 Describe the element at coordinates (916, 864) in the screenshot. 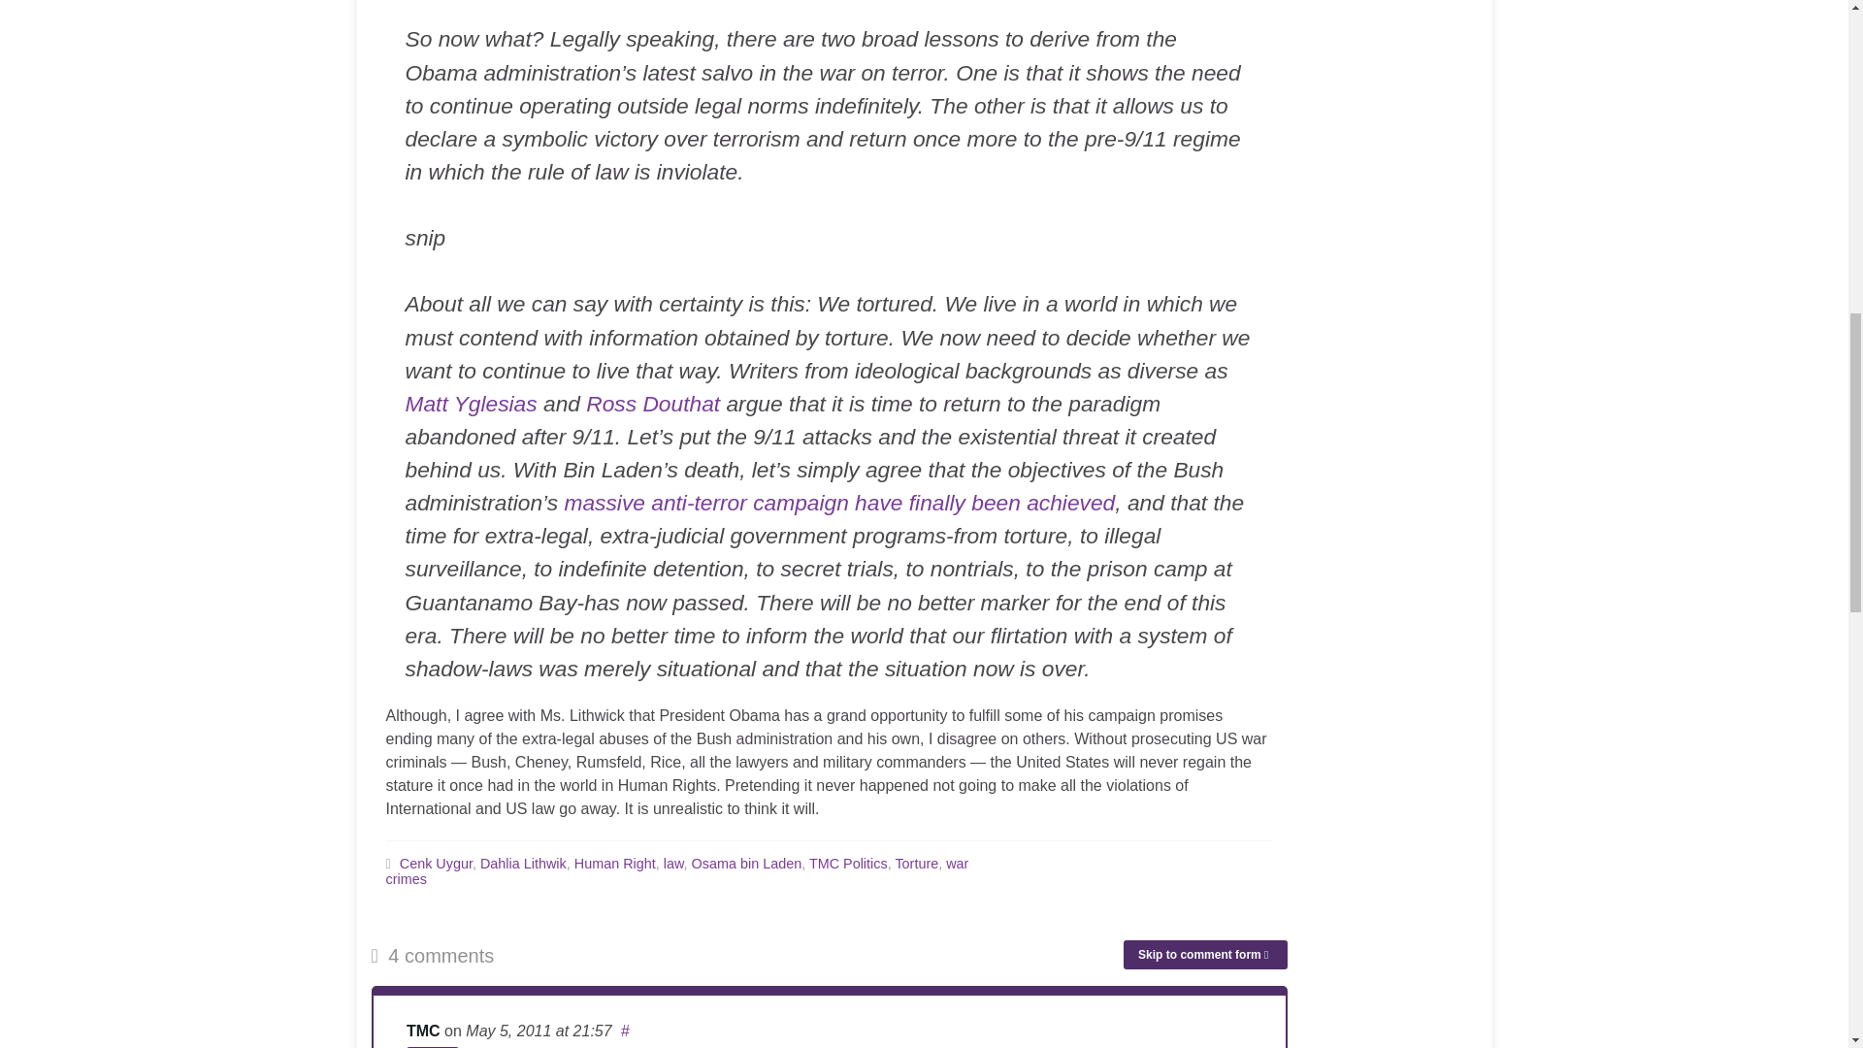

I see `Torture` at that location.